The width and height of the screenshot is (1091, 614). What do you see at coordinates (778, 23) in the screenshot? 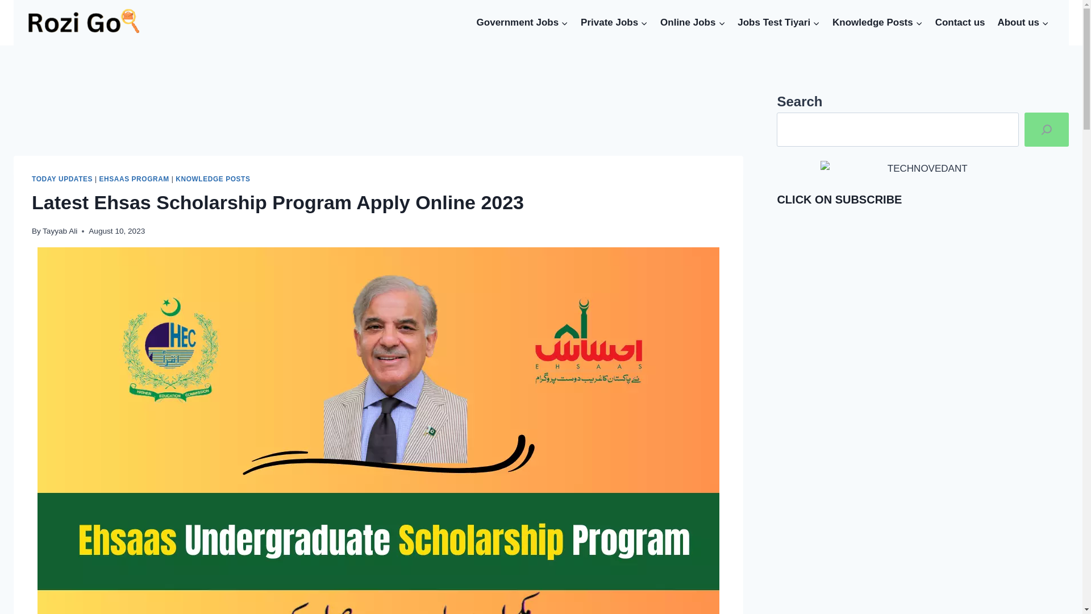
I see `Jobs Test Tiyari` at bounding box center [778, 23].